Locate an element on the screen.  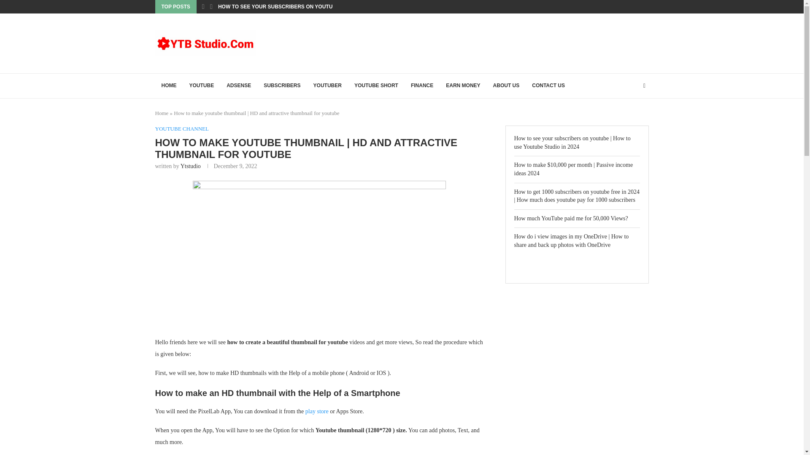
EARN MONEY is located at coordinates (463, 86).